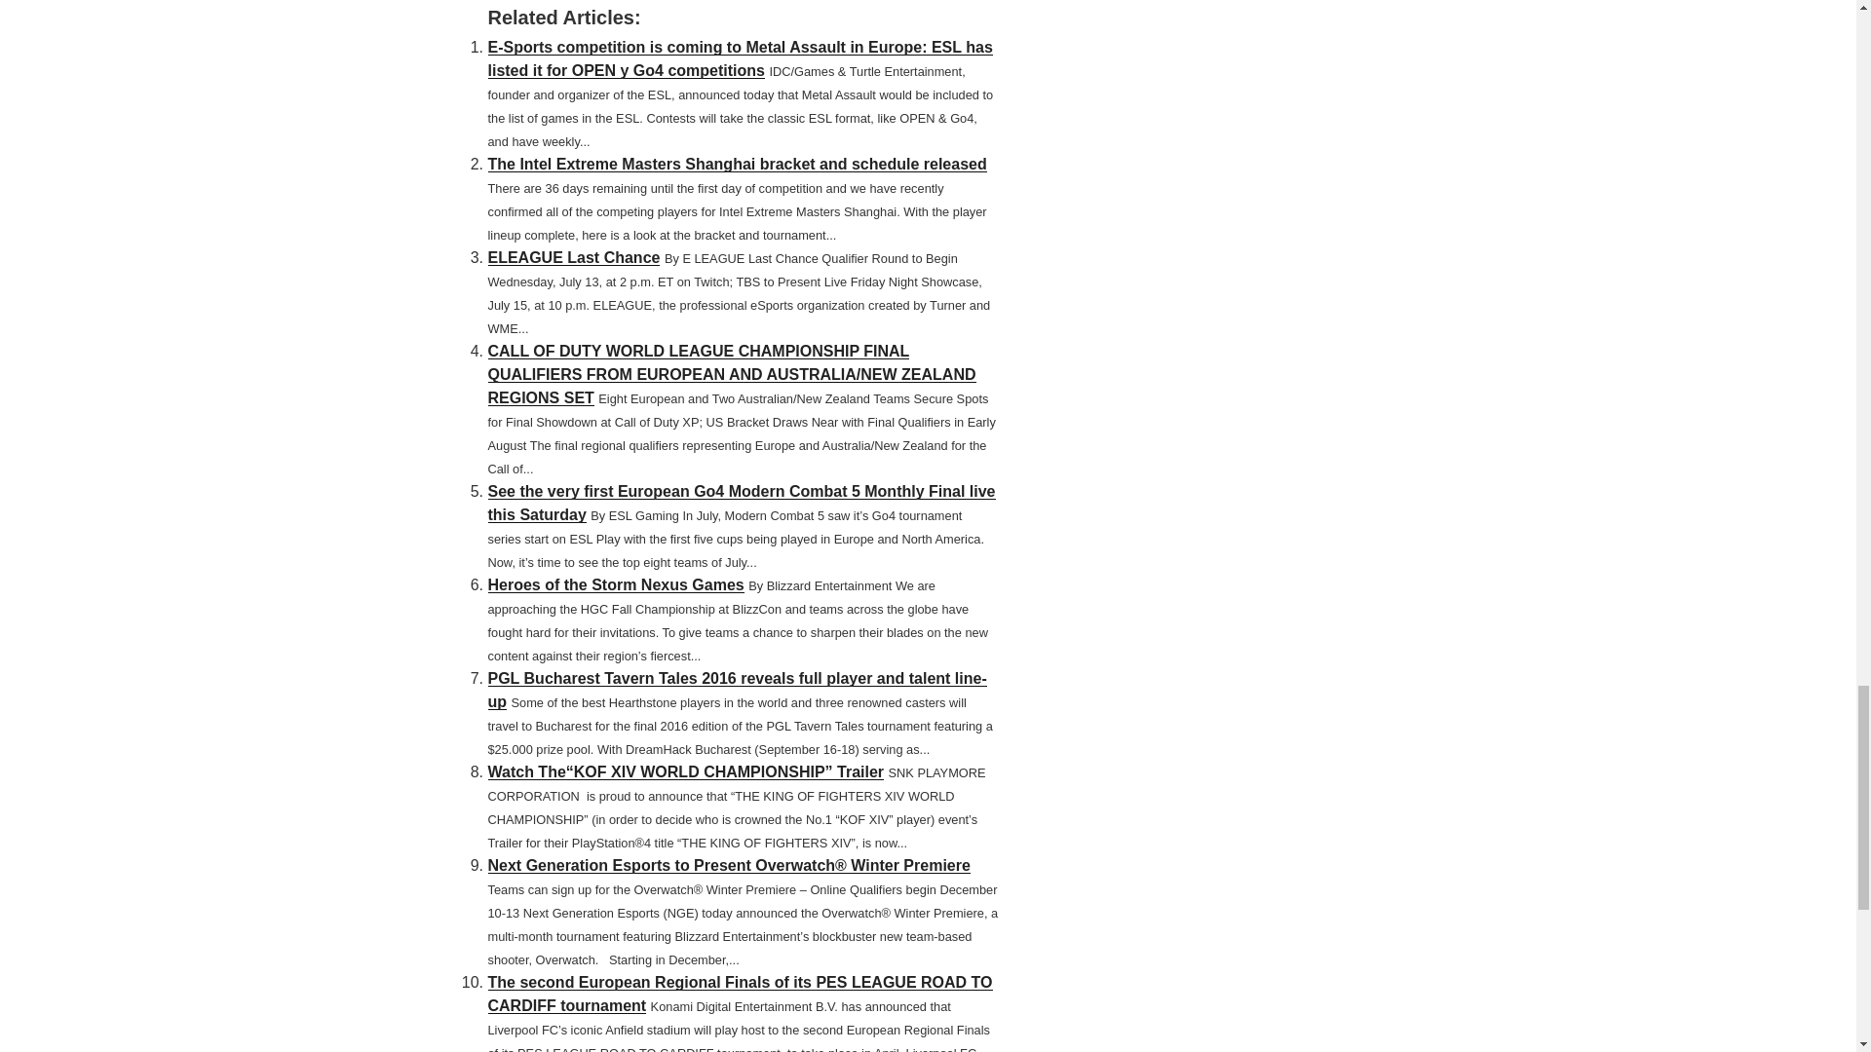 Image resolution: width=1871 pixels, height=1052 pixels. I want to click on ELEAGUE Last Chance, so click(573, 257).